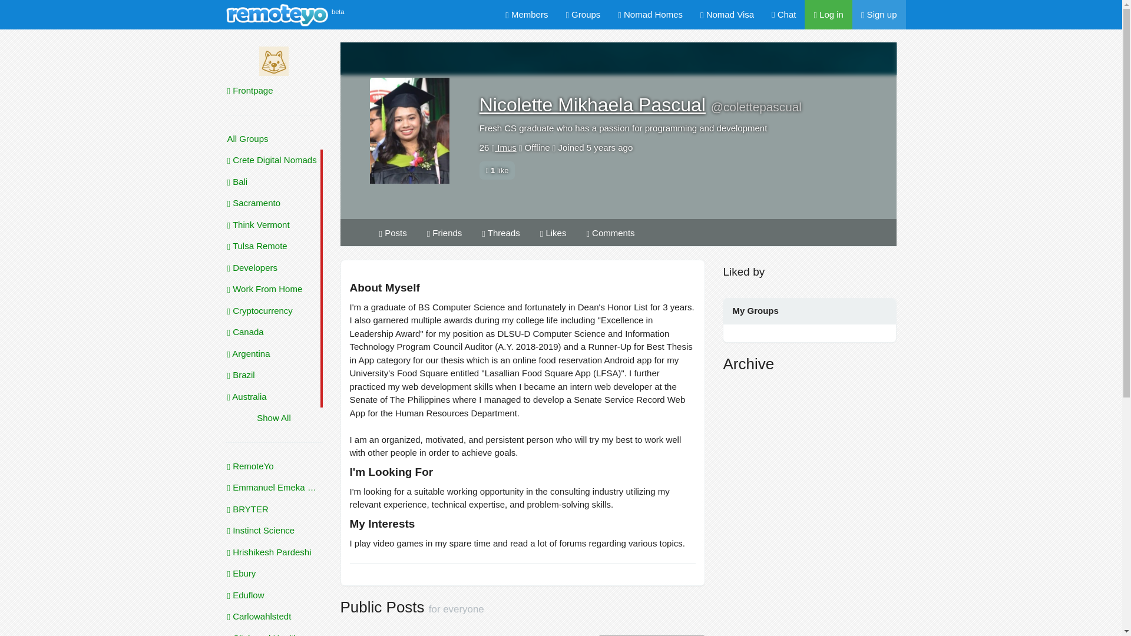 Image resolution: width=1131 pixels, height=636 pixels. What do you see at coordinates (273, 466) in the screenshot?
I see `Updated 6 months ago` at bounding box center [273, 466].